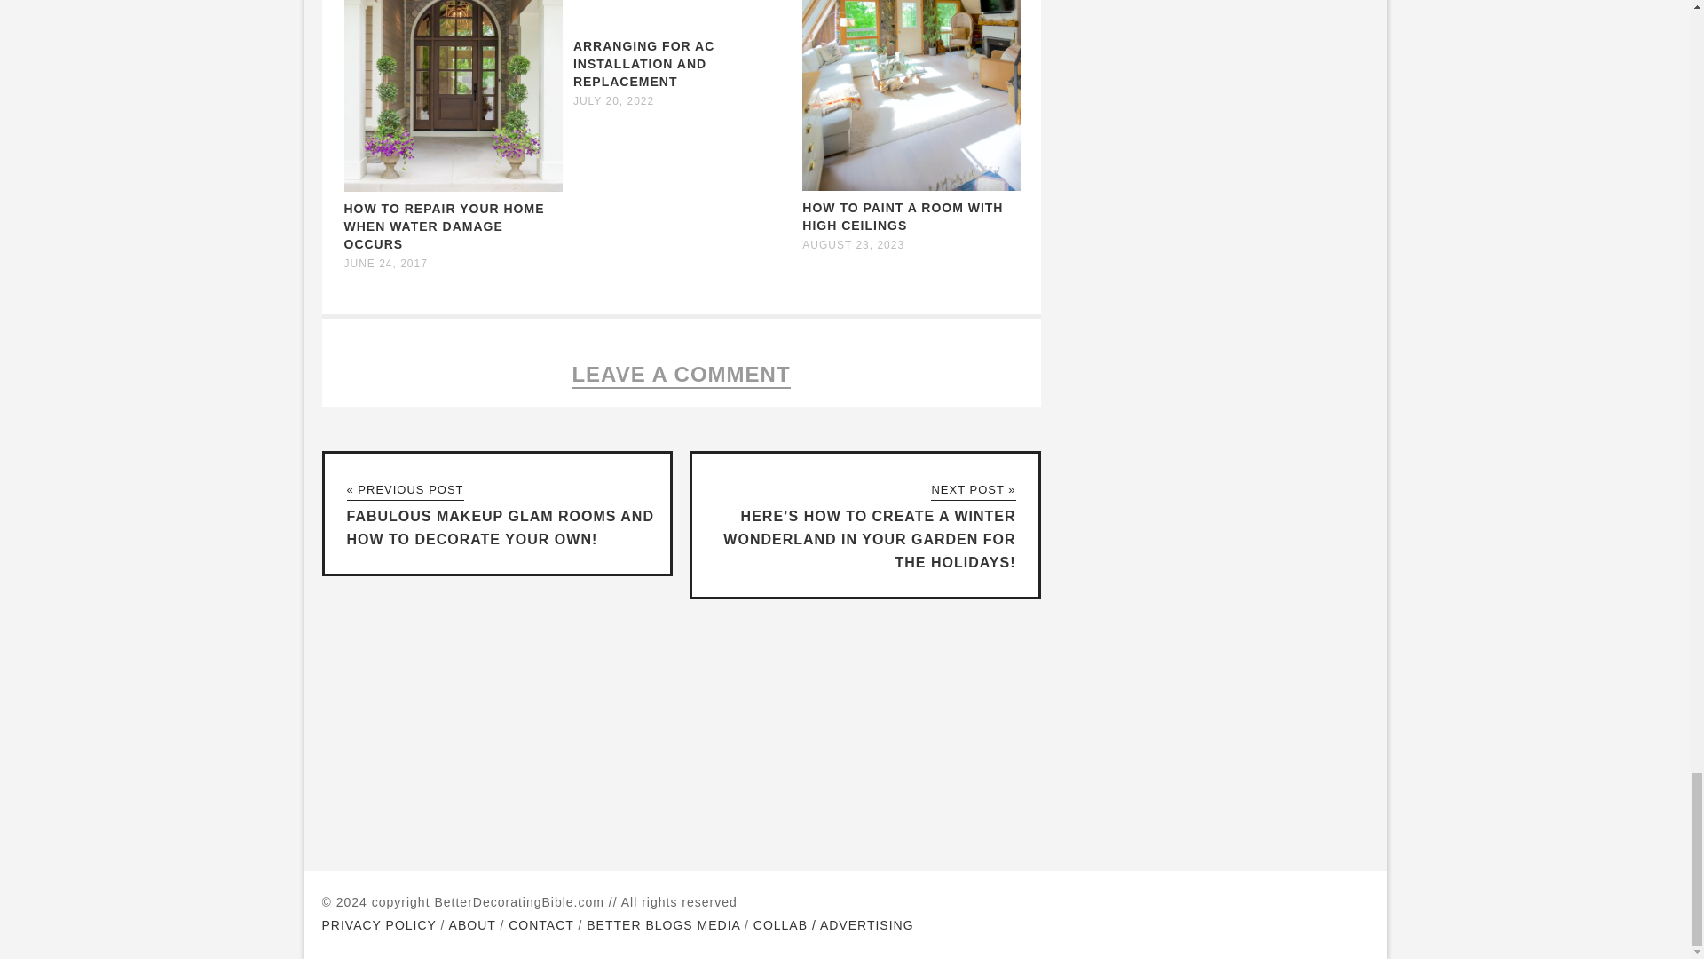  What do you see at coordinates (444, 226) in the screenshot?
I see `HOW TO REPAIR YOUR HOME WHEN WATER DAMAGE OCCURS` at bounding box center [444, 226].